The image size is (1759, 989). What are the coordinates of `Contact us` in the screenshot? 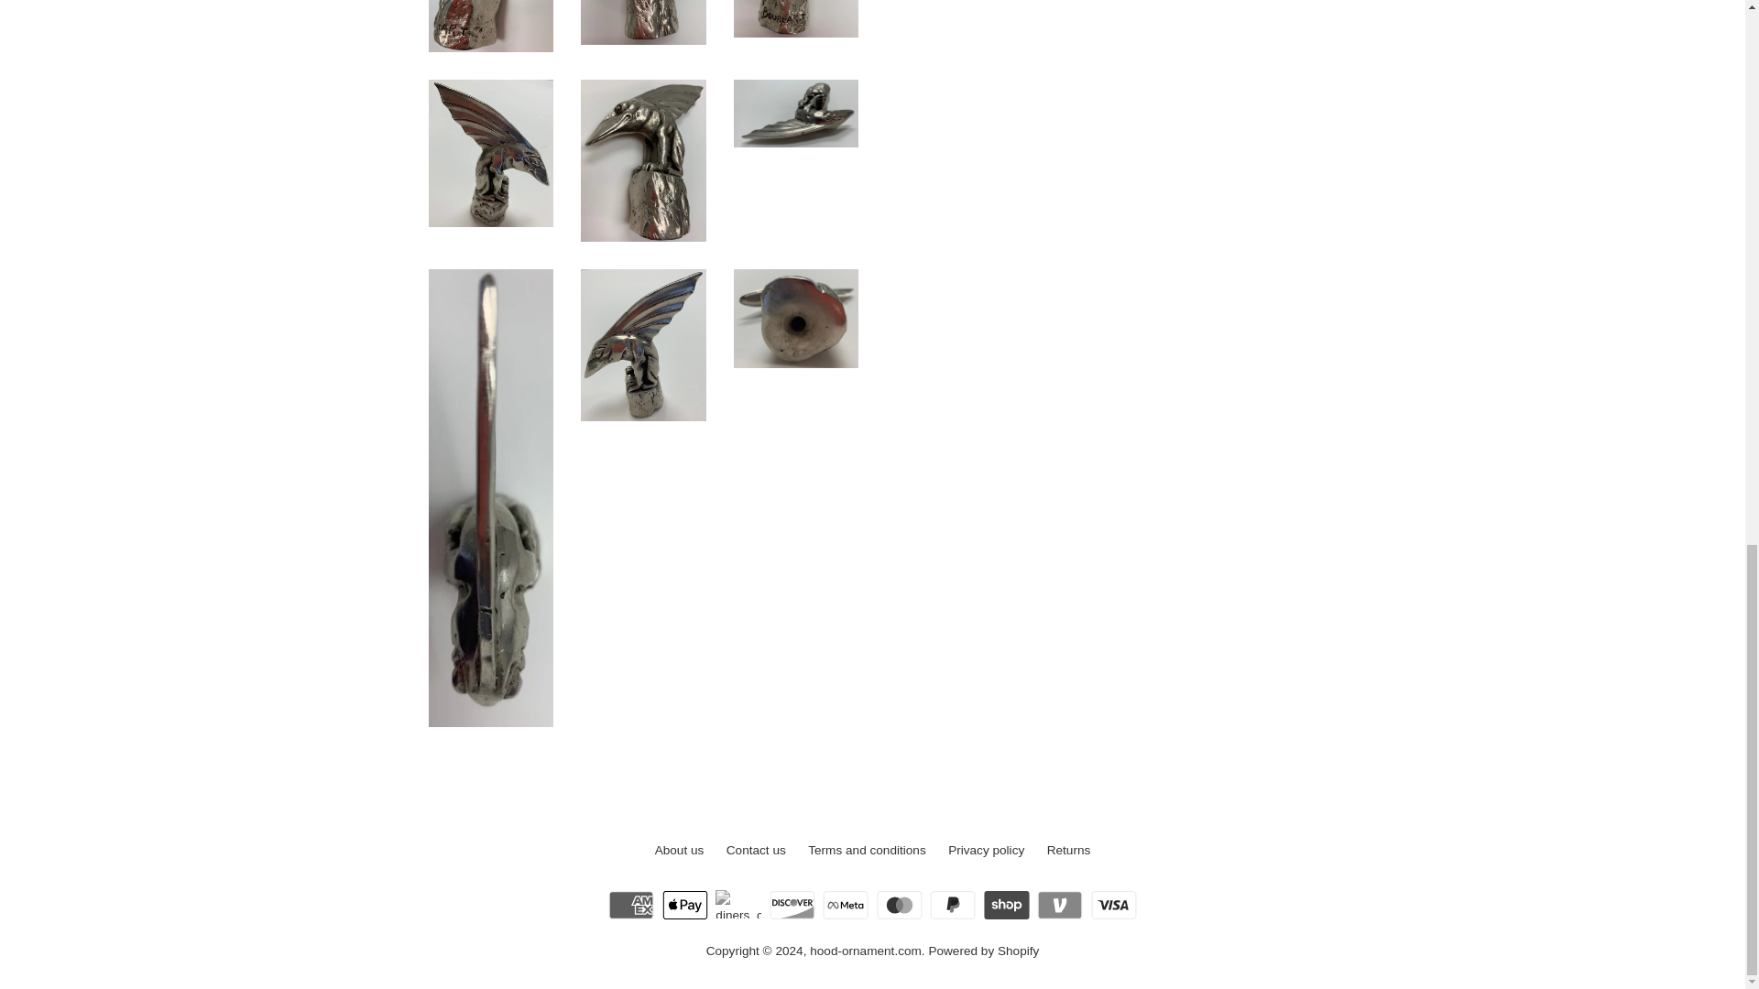 It's located at (756, 850).